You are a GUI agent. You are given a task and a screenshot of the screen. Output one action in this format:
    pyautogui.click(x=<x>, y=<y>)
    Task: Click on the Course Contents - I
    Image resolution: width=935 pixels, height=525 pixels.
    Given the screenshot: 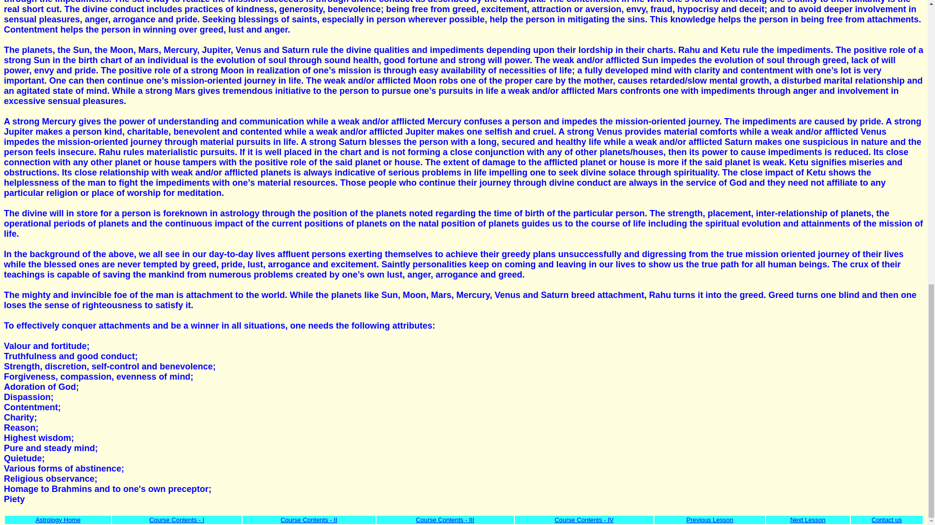 What is the action you would take?
    pyautogui.click(x=177, y=519)
    